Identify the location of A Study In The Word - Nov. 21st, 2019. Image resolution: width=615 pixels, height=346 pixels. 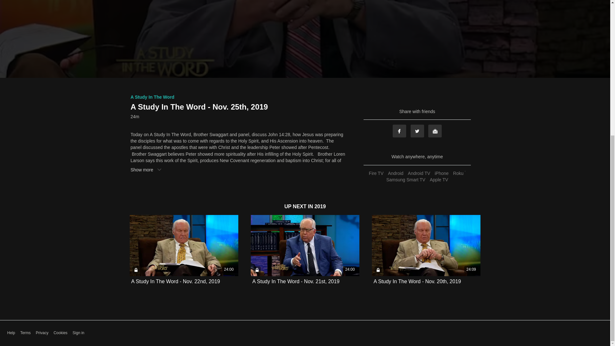
(296, 281).